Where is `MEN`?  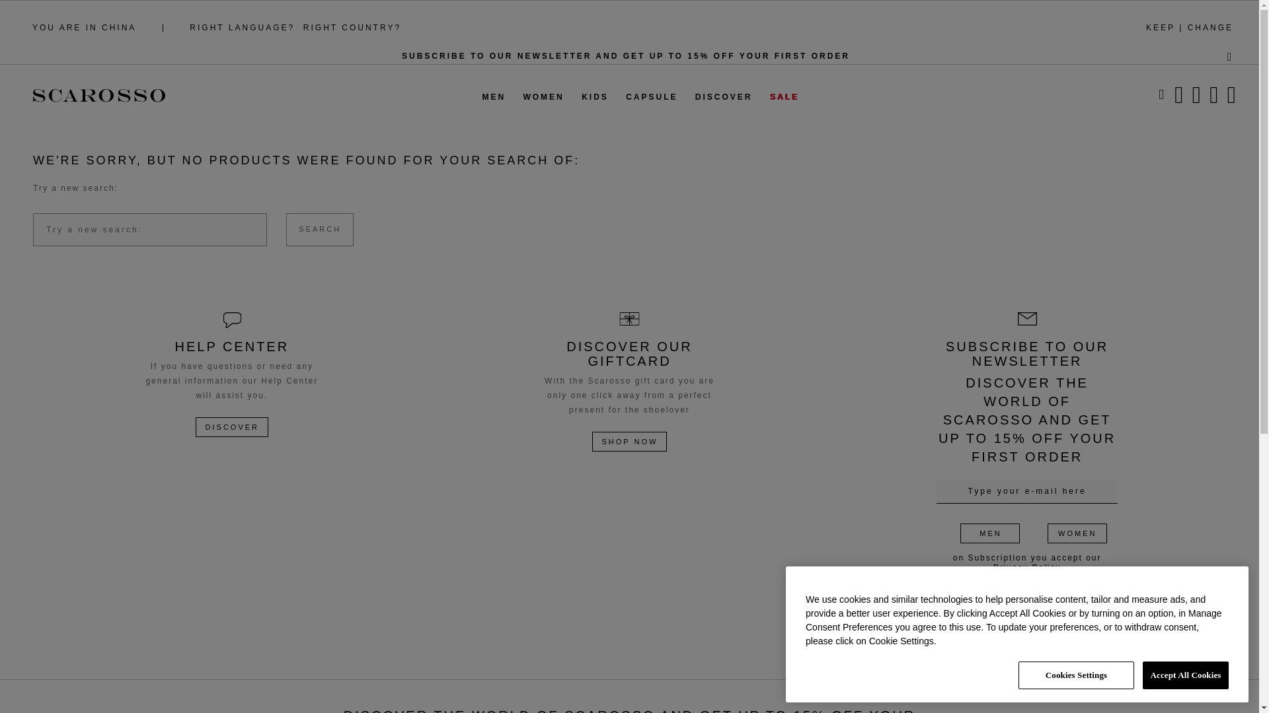 MEN is located at coordinates (493, 98).